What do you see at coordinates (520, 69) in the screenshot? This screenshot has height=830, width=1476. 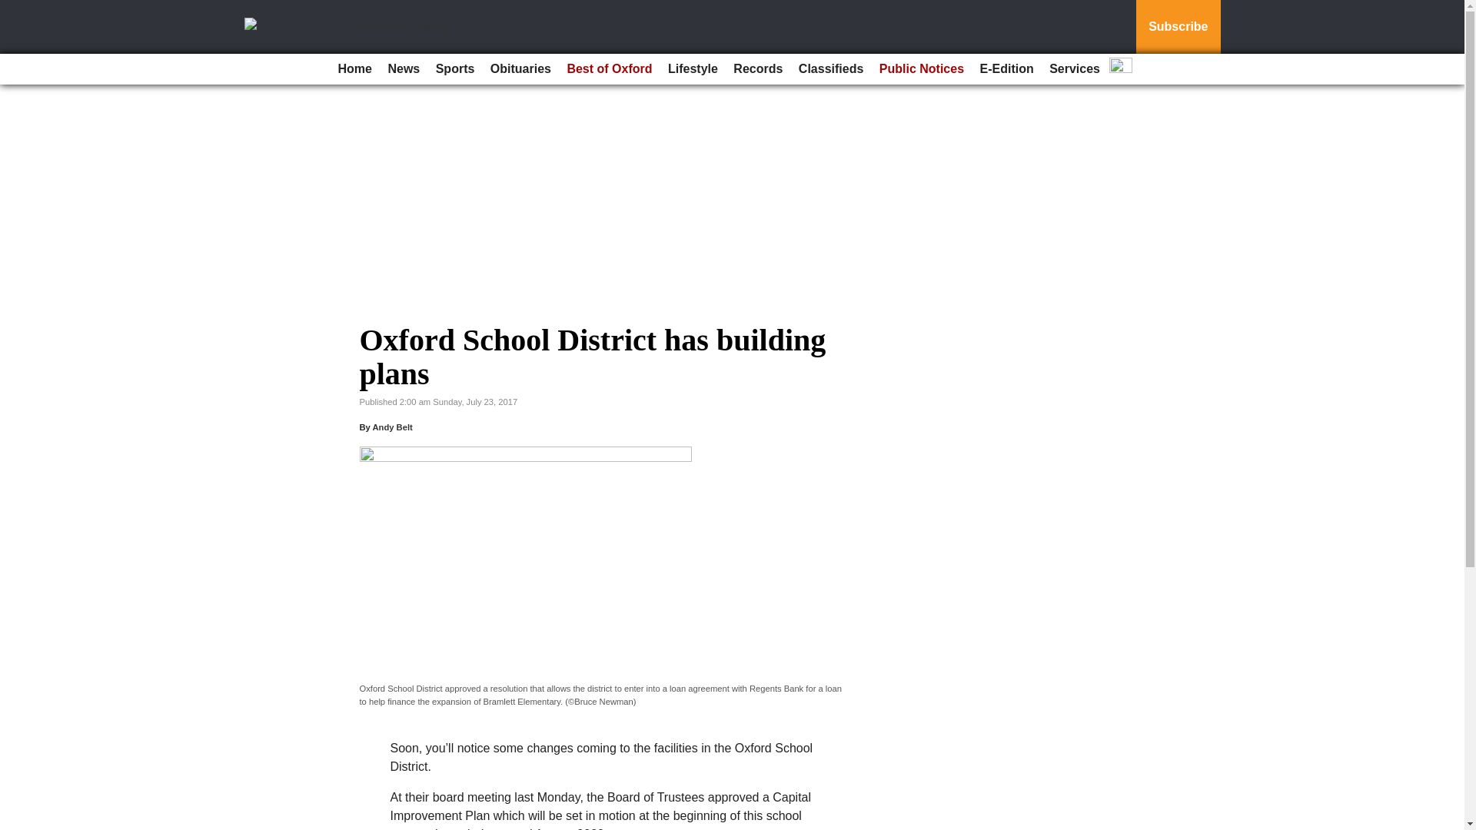 I see `Obituaries` at bounding box center [520, 69].